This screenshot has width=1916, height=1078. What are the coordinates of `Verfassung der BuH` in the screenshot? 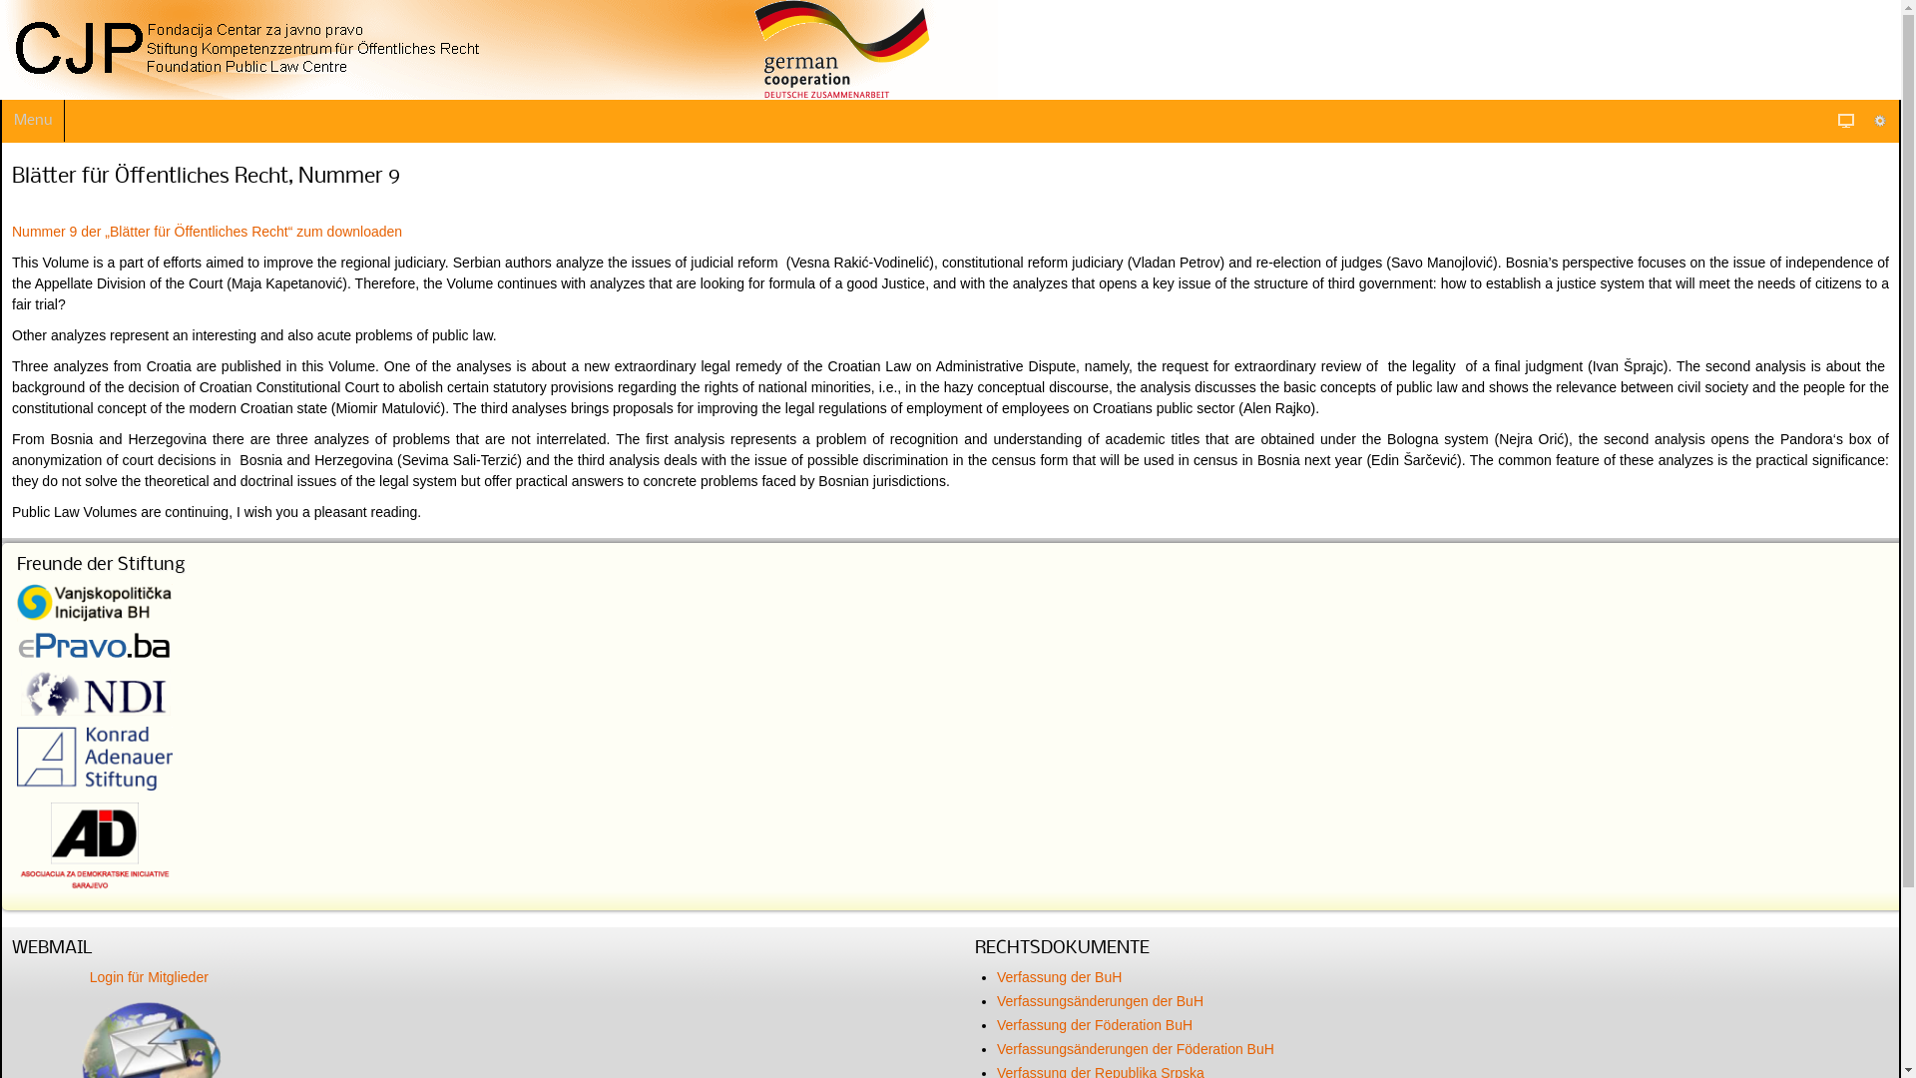 It's located at (1059, 977).